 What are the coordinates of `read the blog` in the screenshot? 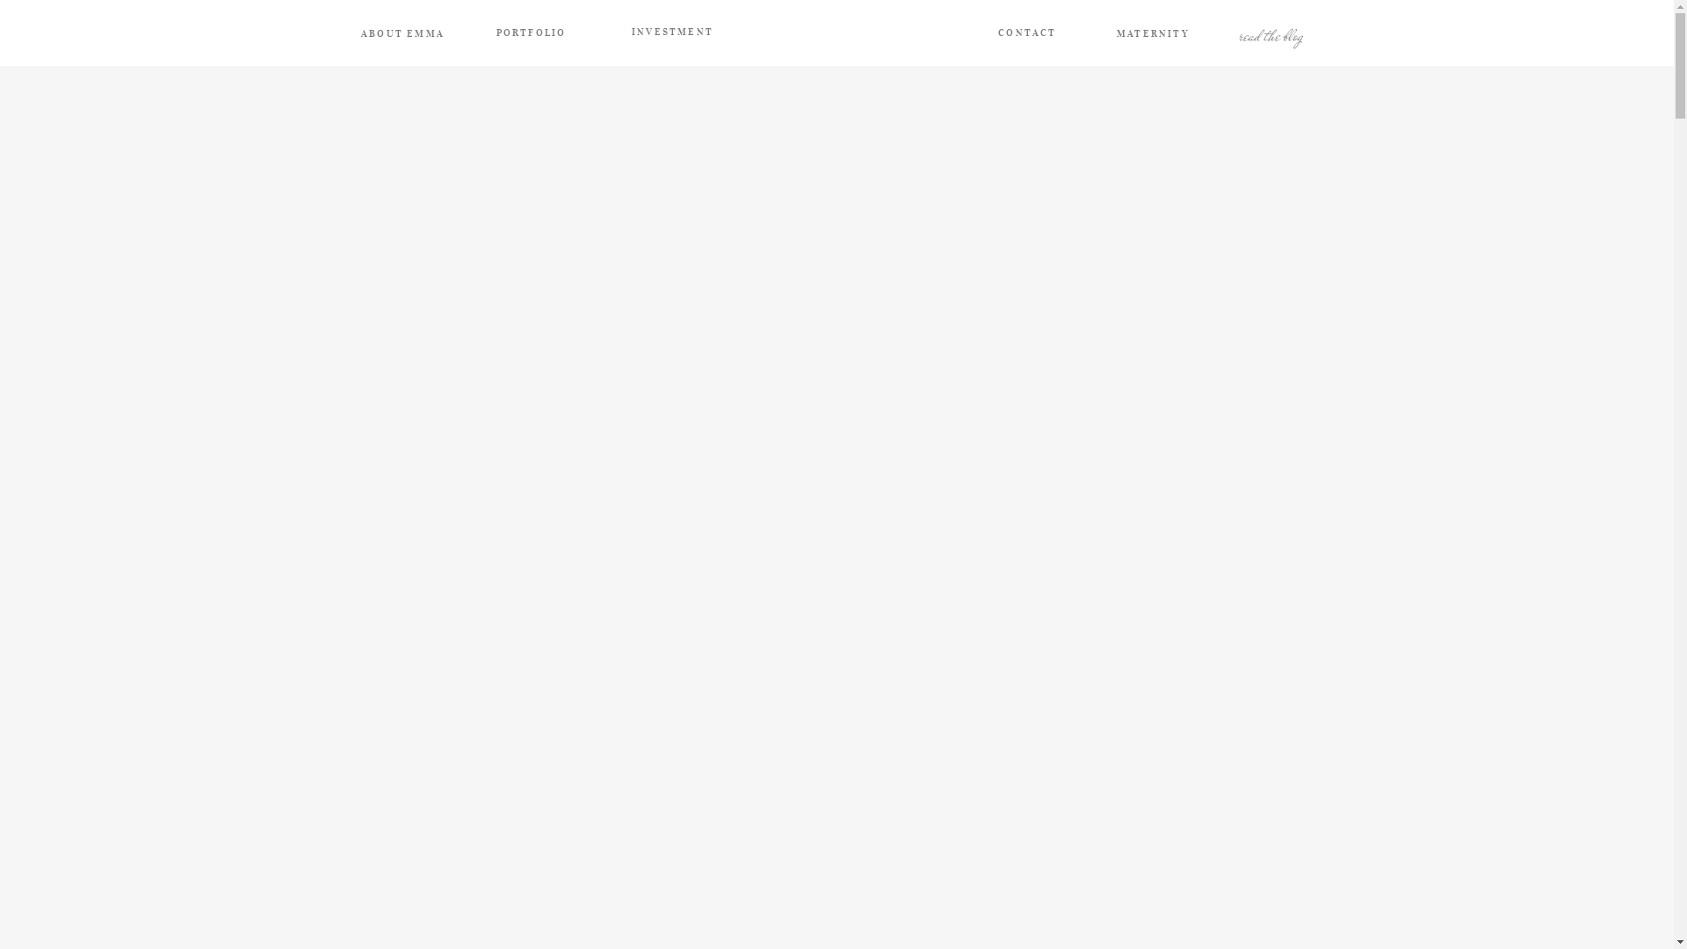 It's located at (1271, 33).